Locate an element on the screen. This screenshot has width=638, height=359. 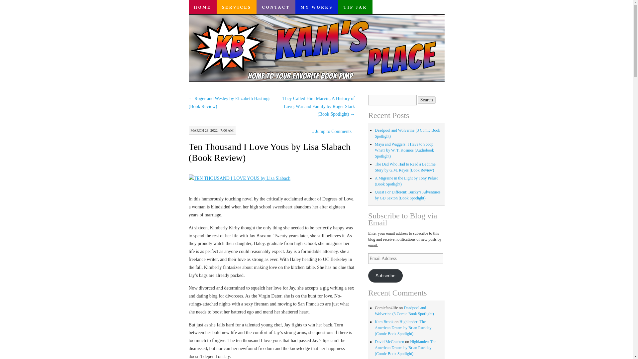
TIP JAR is located at coordinates (355, 7).